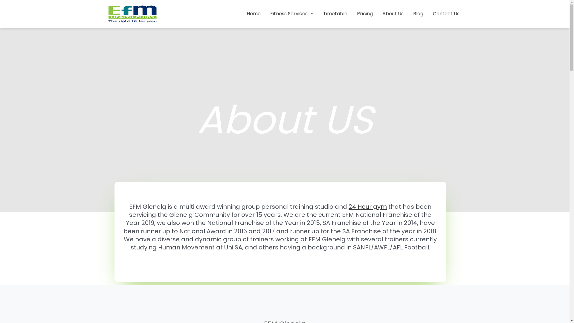 Image resolution: width=574 pixels, height=323 pixels. I want to click on Timetable, so click(335, 14).